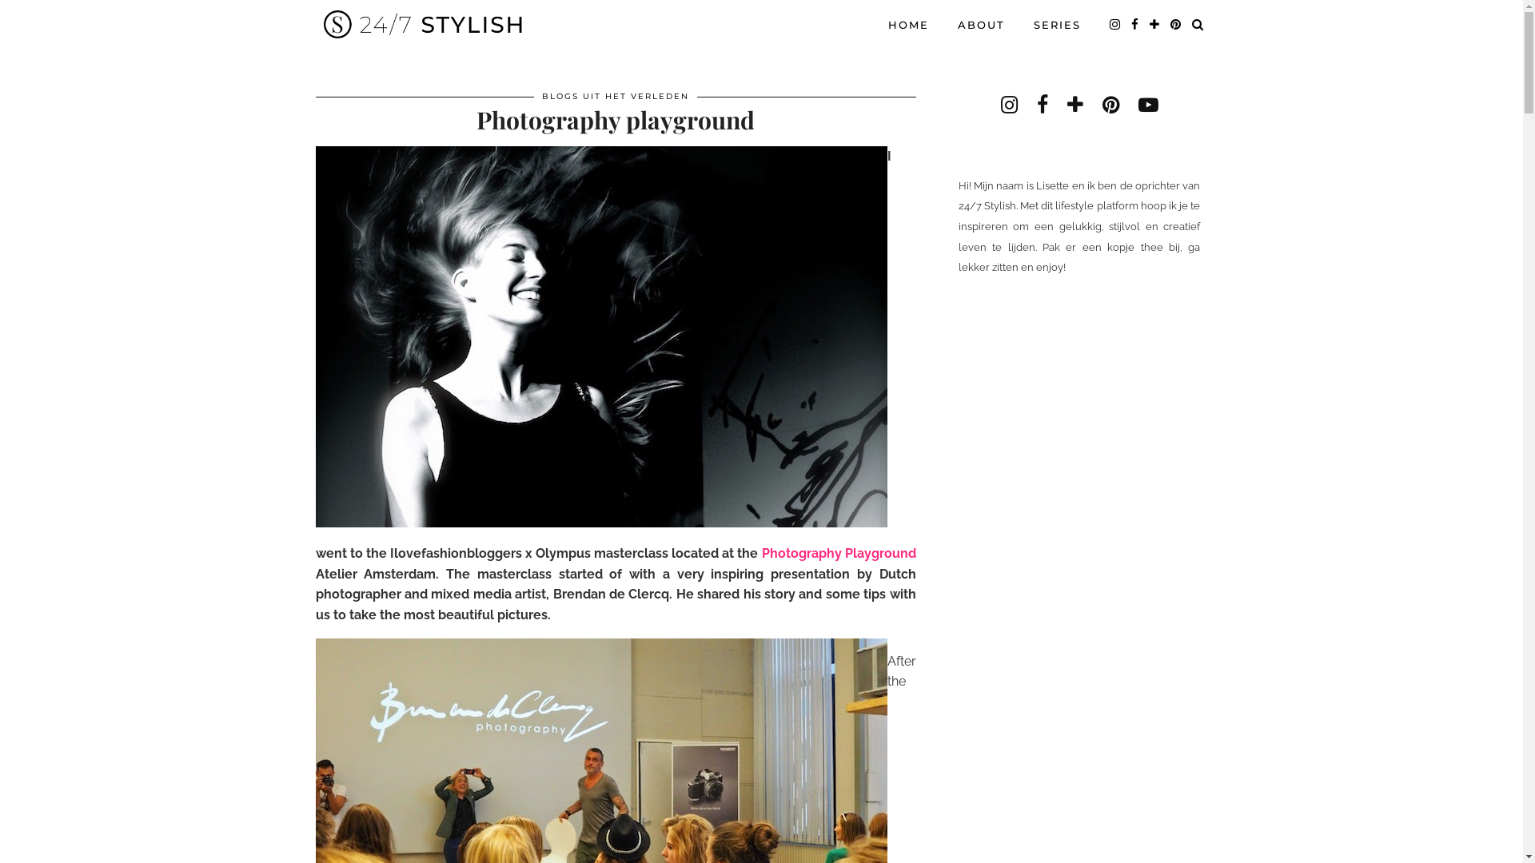 The height and width of the screenshot is (863, 1535). What do you see at coordinates (1057, 25) in the screenshot?
I see `SERIES` at bounding box center [1057, 25].